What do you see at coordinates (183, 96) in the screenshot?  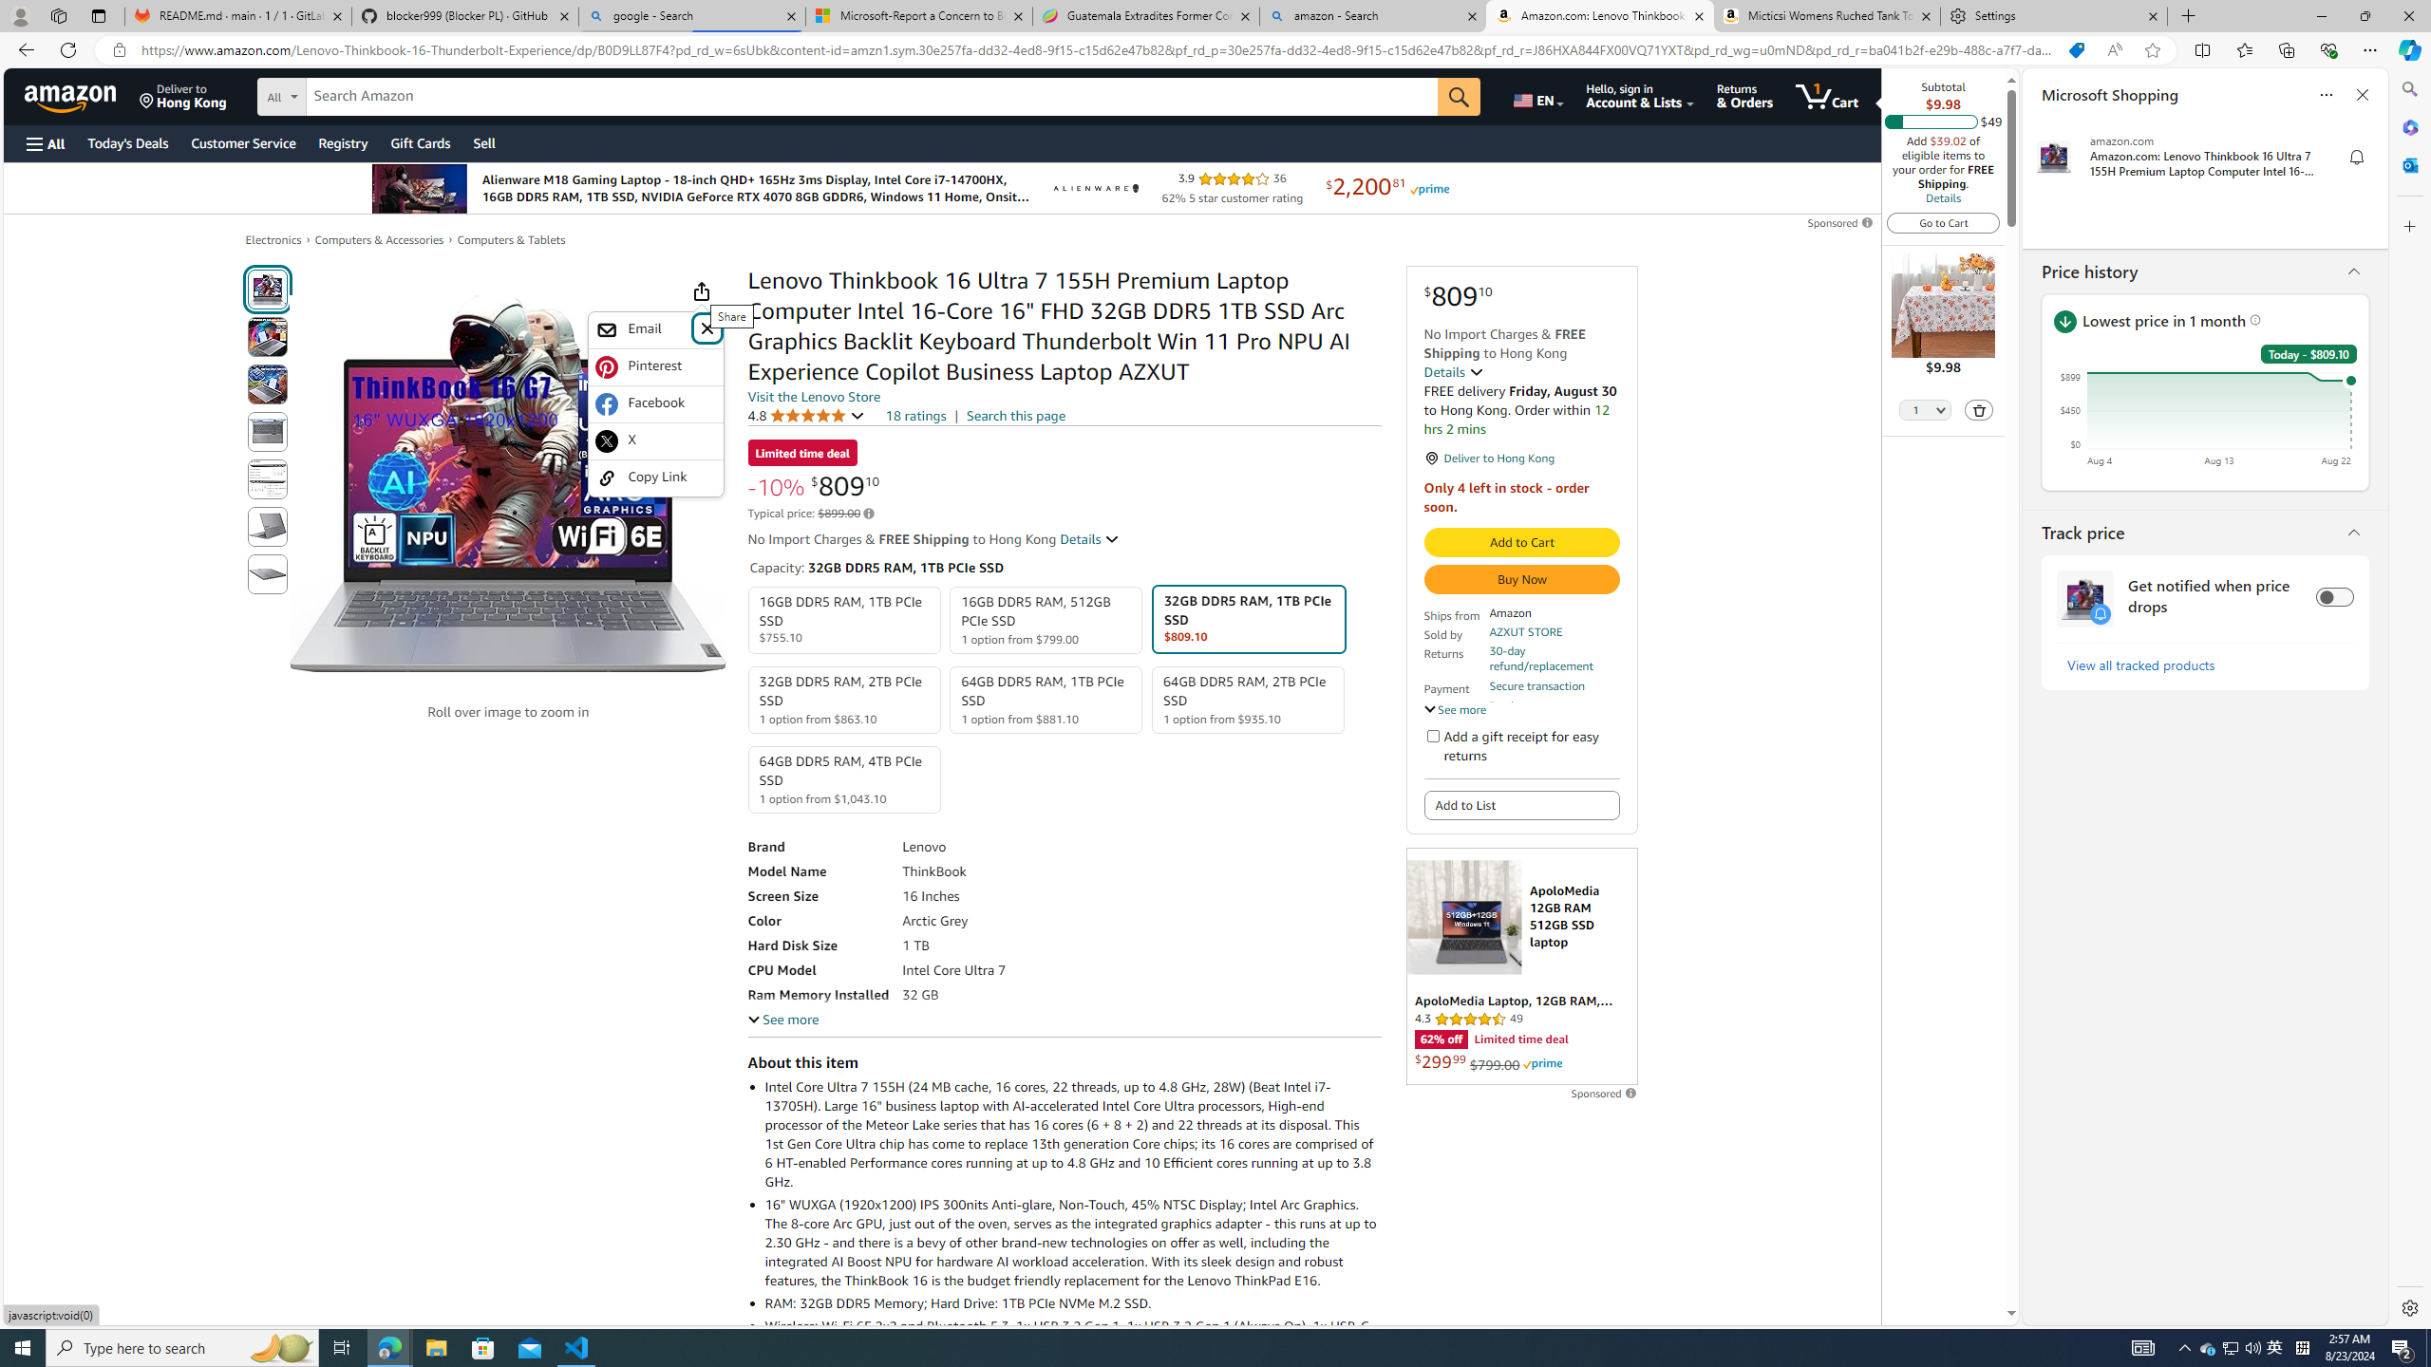 I see `Deliver to Hong Kong` at bounding box center [183, 96].